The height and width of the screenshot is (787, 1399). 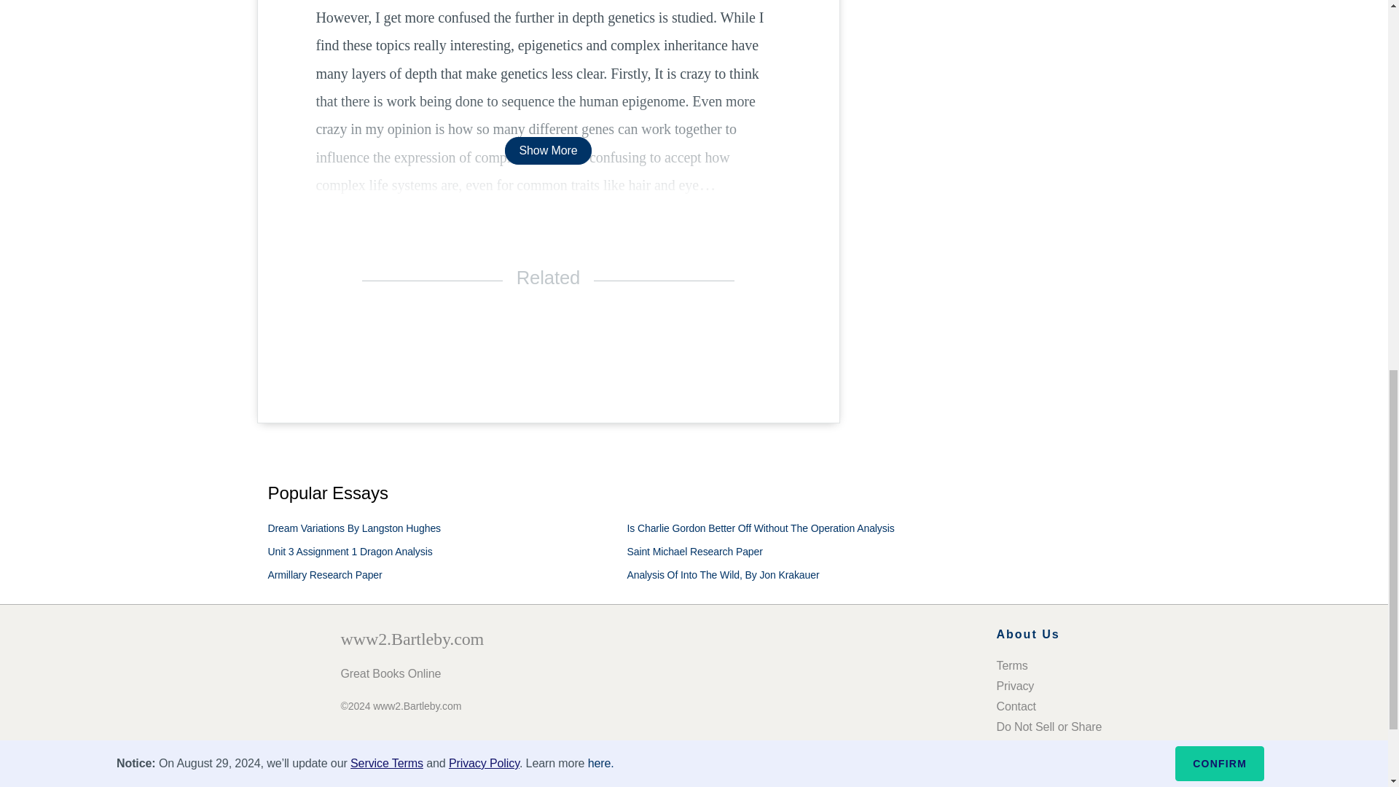 What do you see at coordinates (354, 528) in the screenshot?
I see `Dream Variations By Langston Hughes` at bounding box center [354, 528].